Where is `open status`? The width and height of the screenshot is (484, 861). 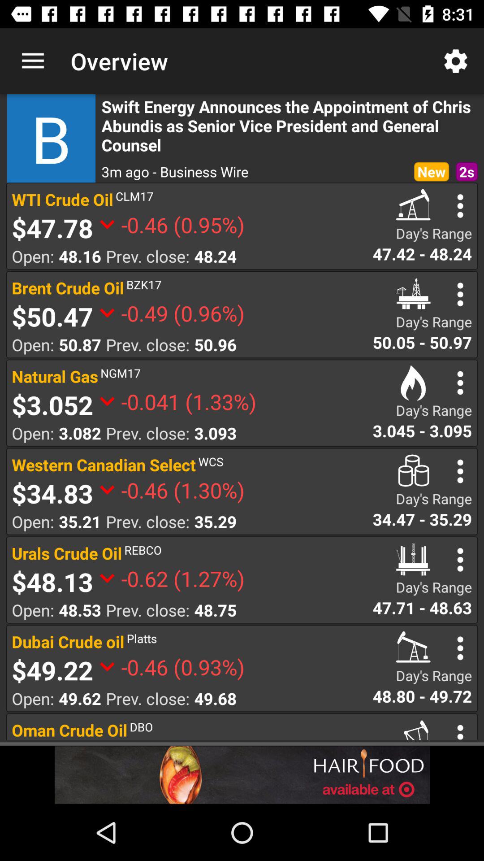
open status is located at coordinates (460, 206).